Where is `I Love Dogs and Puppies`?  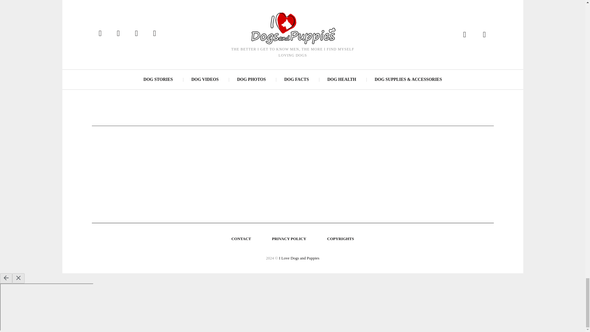 I Love Dogs and Puppies is located at coordinates (299, 258).